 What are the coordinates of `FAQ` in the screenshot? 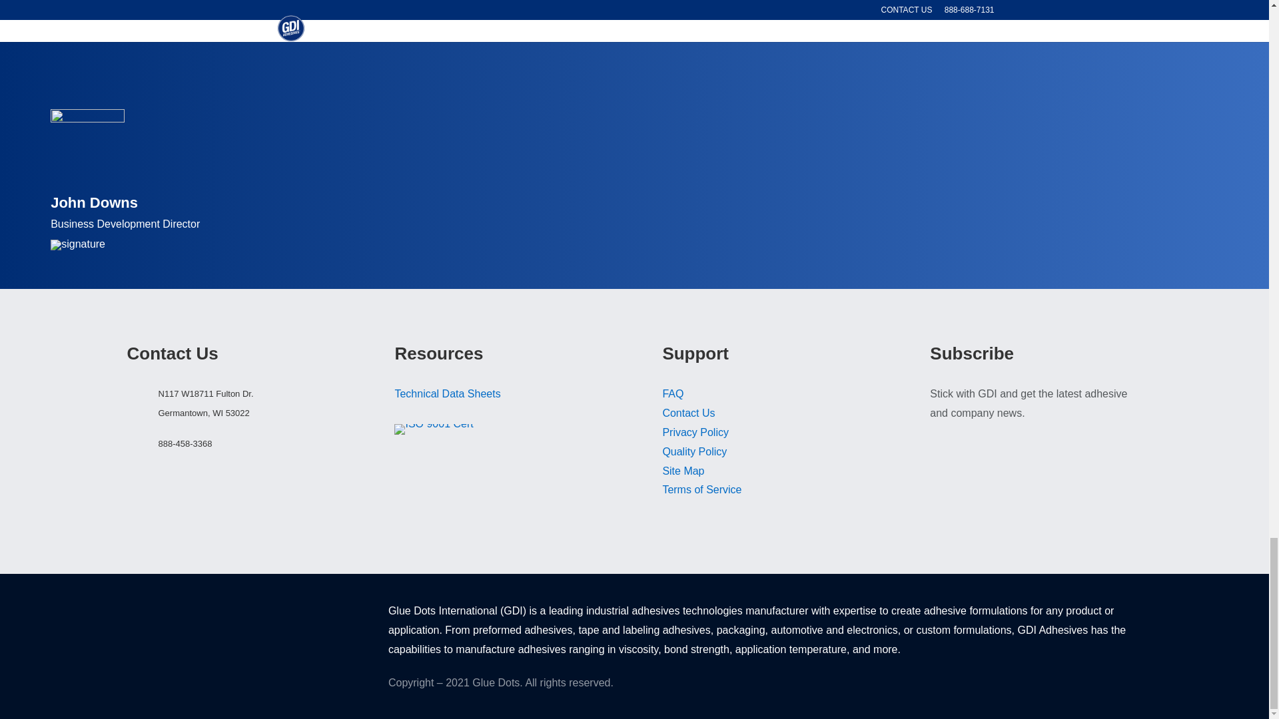 It's located at (673, 394).